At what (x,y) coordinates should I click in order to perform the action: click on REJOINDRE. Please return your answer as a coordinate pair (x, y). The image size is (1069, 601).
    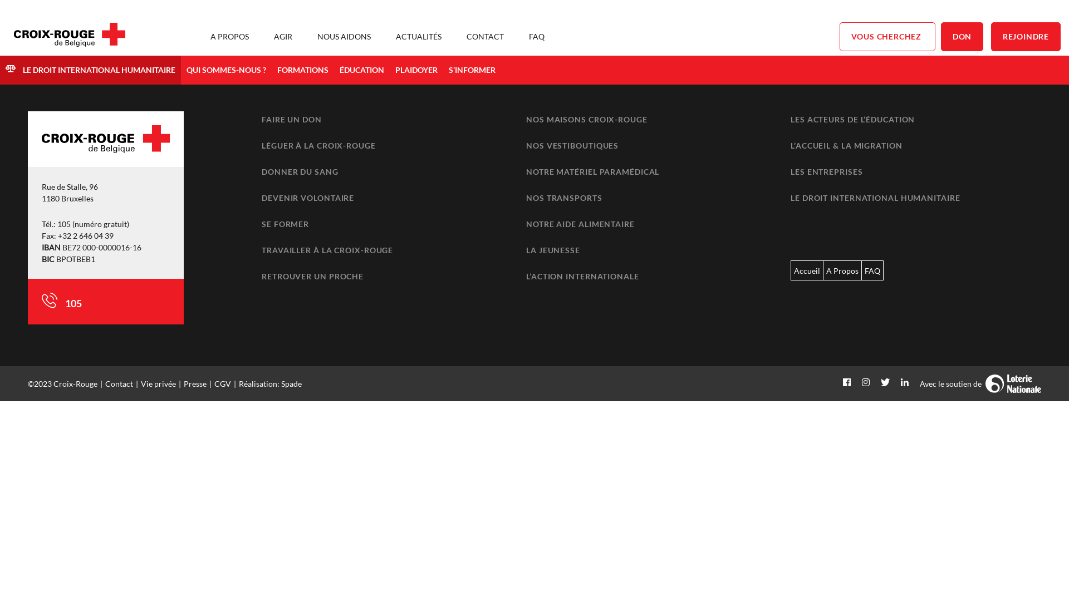
    Looking at the image, I should click on (1026, 37).